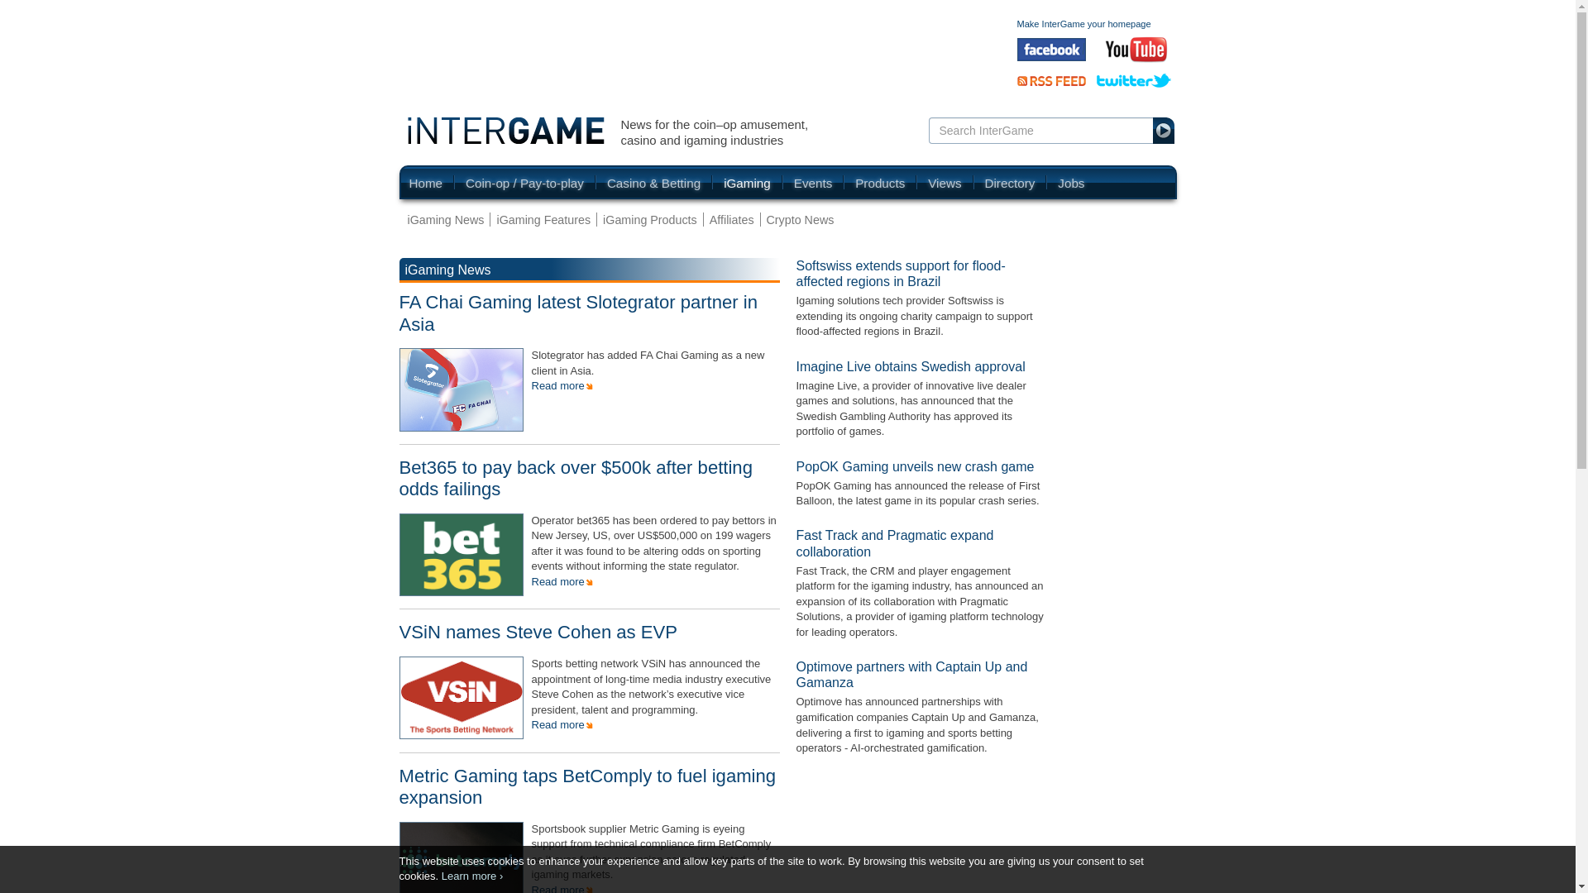 The height and width of the screenshot is (893, 1588). Describe the element at coordinates (1084, 23) in the screenshot. I see `Make InterGame your homepage` at that location.